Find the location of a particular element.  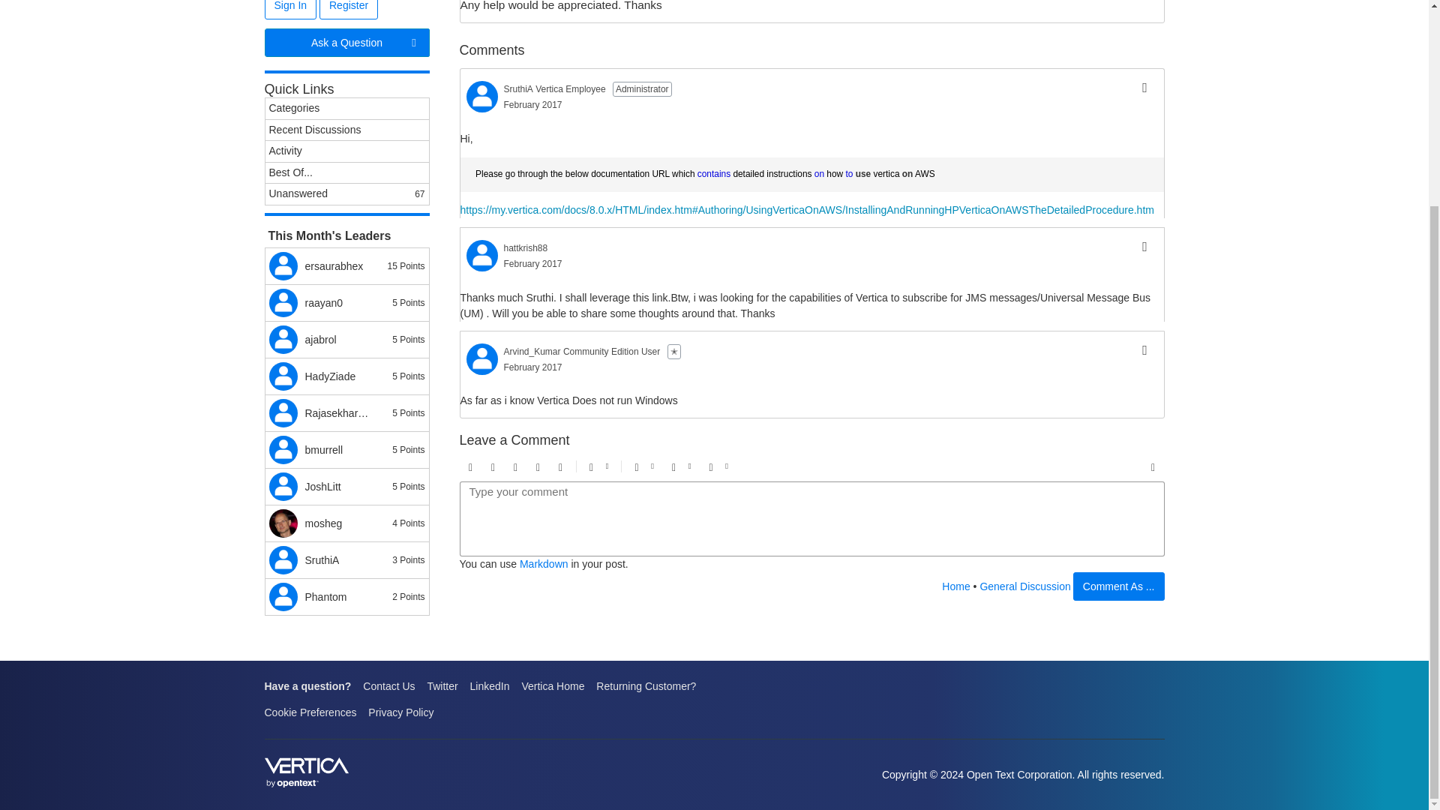

Administrator is located at coordinates (642, 88).